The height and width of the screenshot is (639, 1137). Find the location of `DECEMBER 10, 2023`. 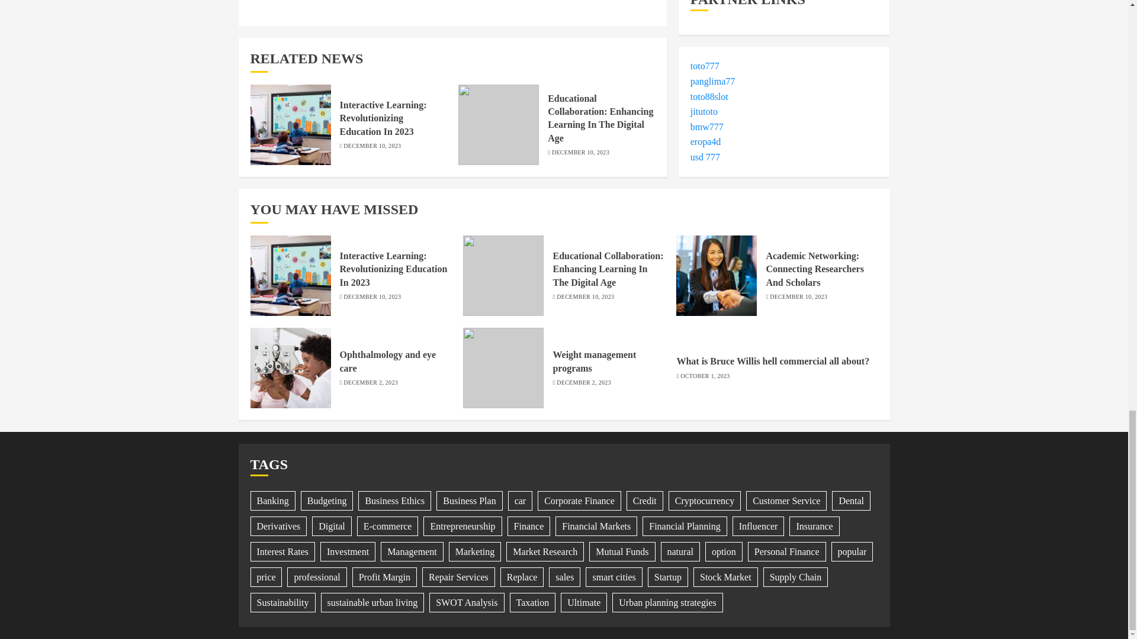

DECEMBER 10, 2023 is located at coordinates (372, 146).